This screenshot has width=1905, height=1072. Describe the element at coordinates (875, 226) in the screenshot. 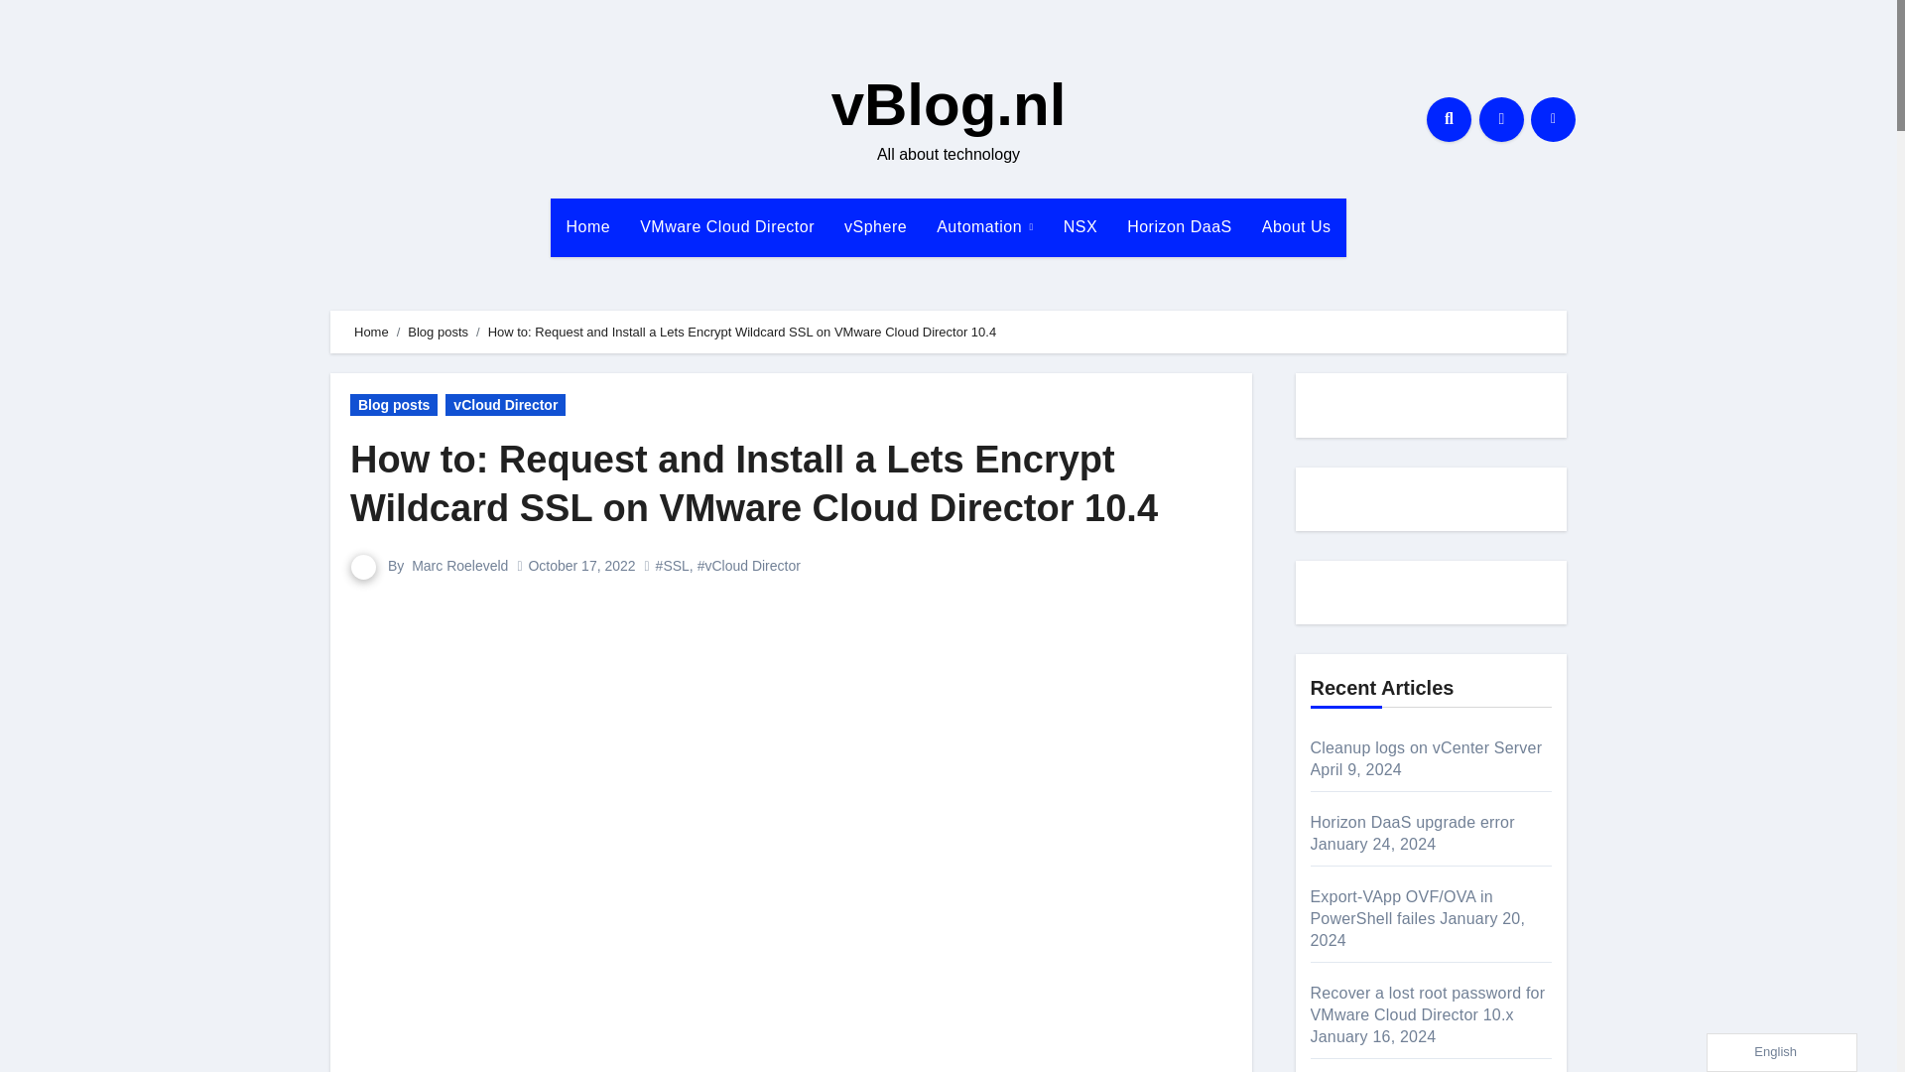

I see `vSphere` at that location.